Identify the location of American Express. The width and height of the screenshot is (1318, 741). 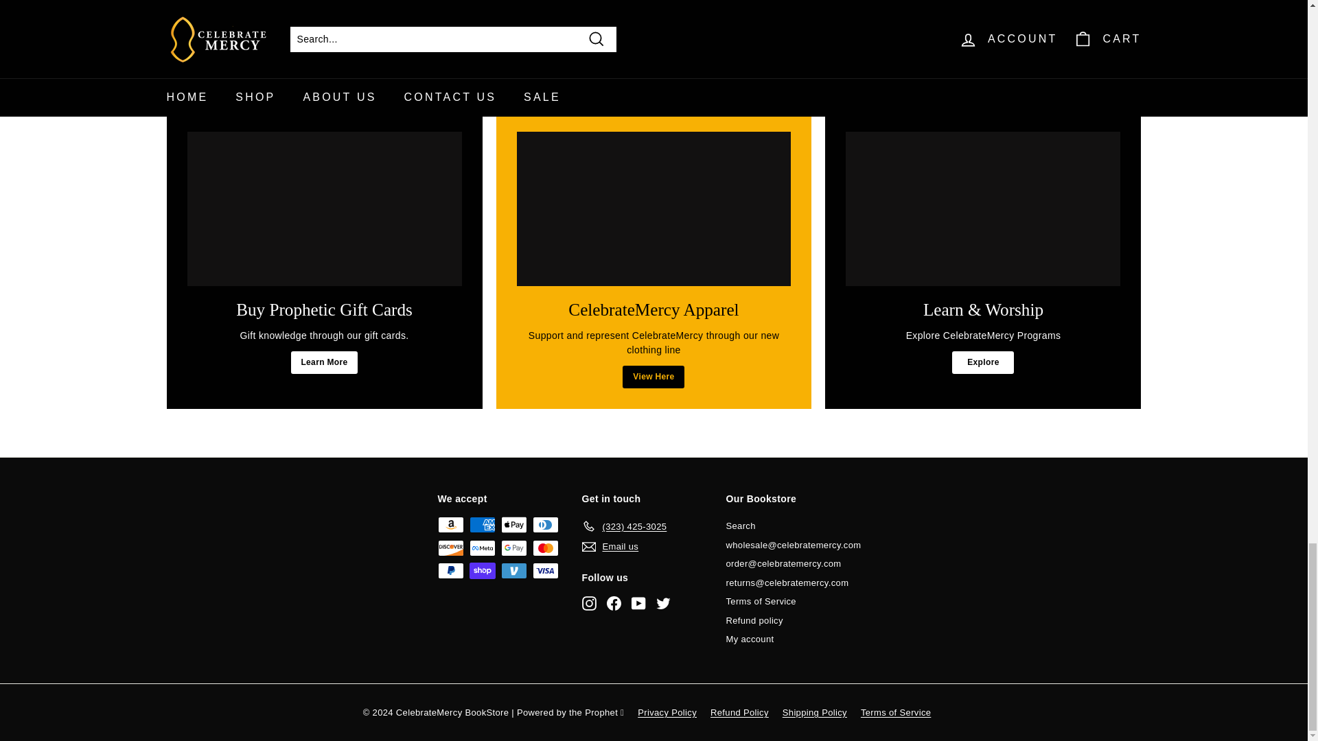
(482, 524).